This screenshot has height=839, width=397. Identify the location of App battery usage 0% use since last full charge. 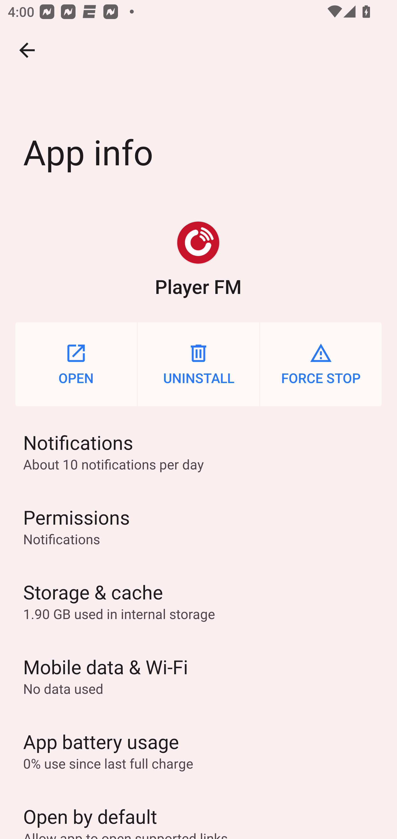
(198, 750).